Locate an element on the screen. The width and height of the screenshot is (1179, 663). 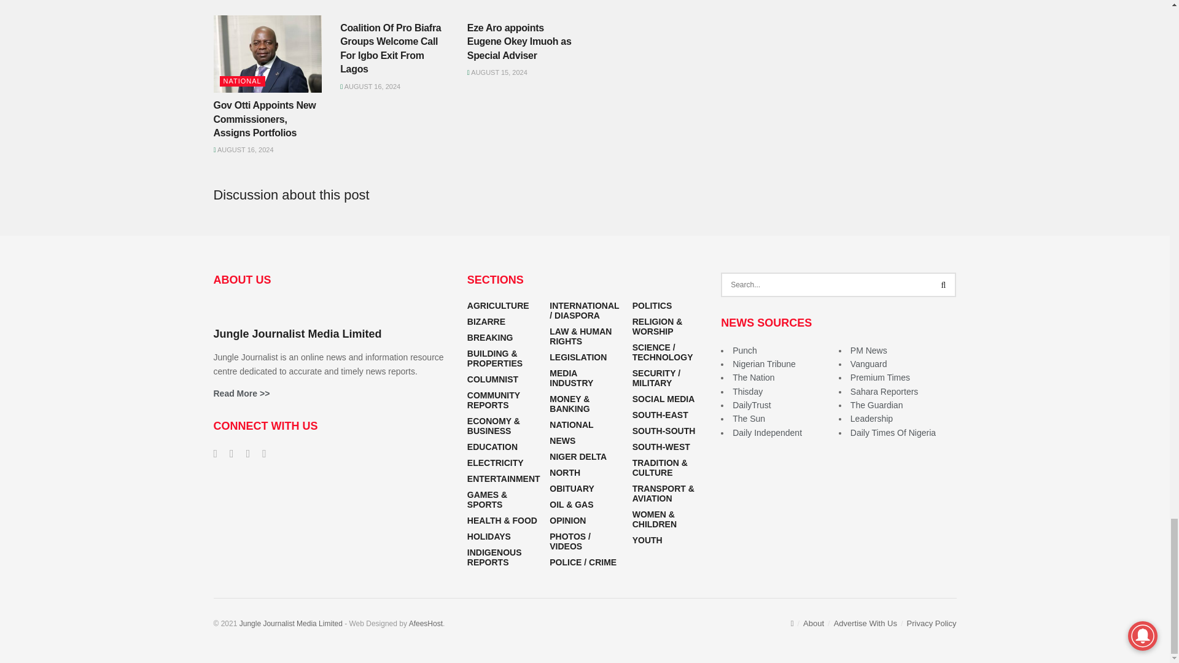
Web Hosting is located at coordinates (426, 622).